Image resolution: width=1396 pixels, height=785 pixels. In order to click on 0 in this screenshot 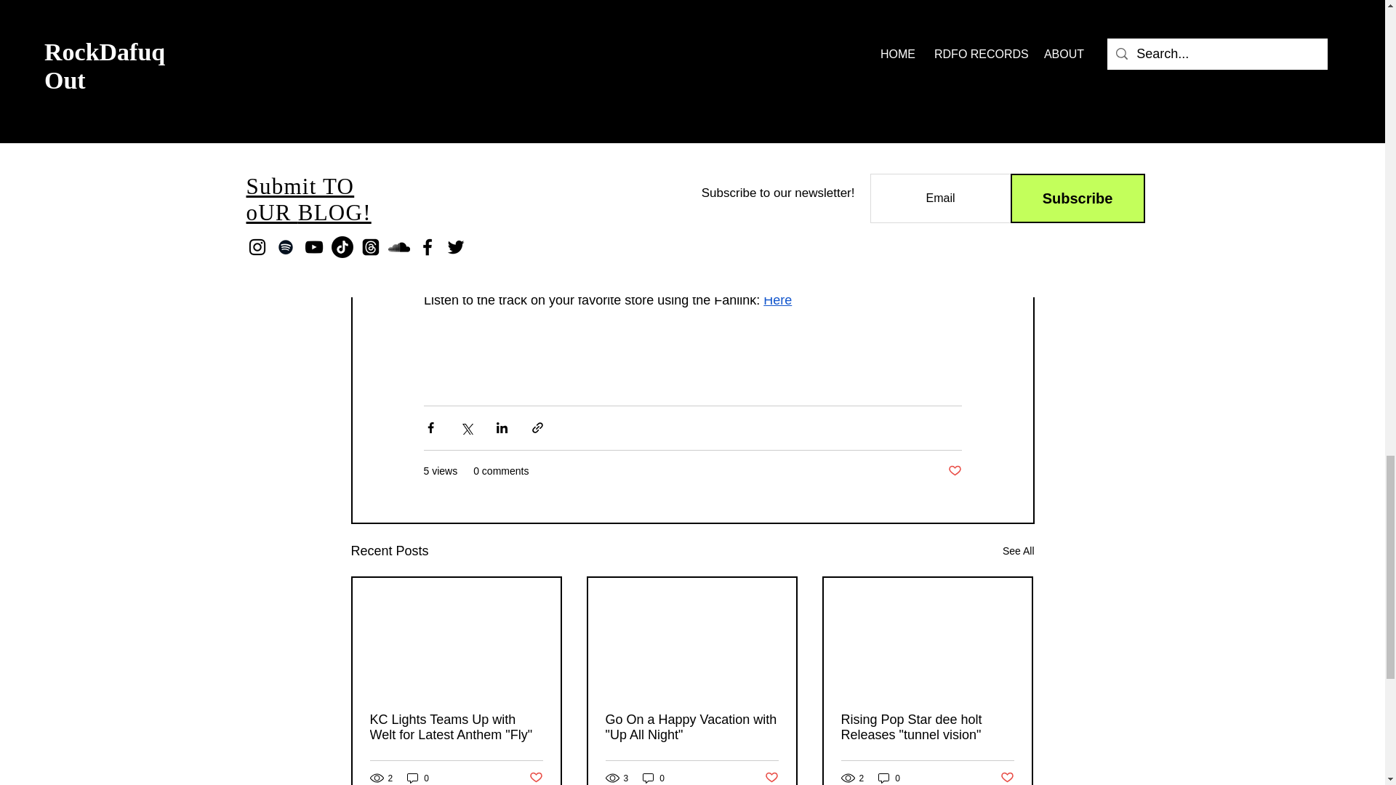, I will do `click(888, 778)`.